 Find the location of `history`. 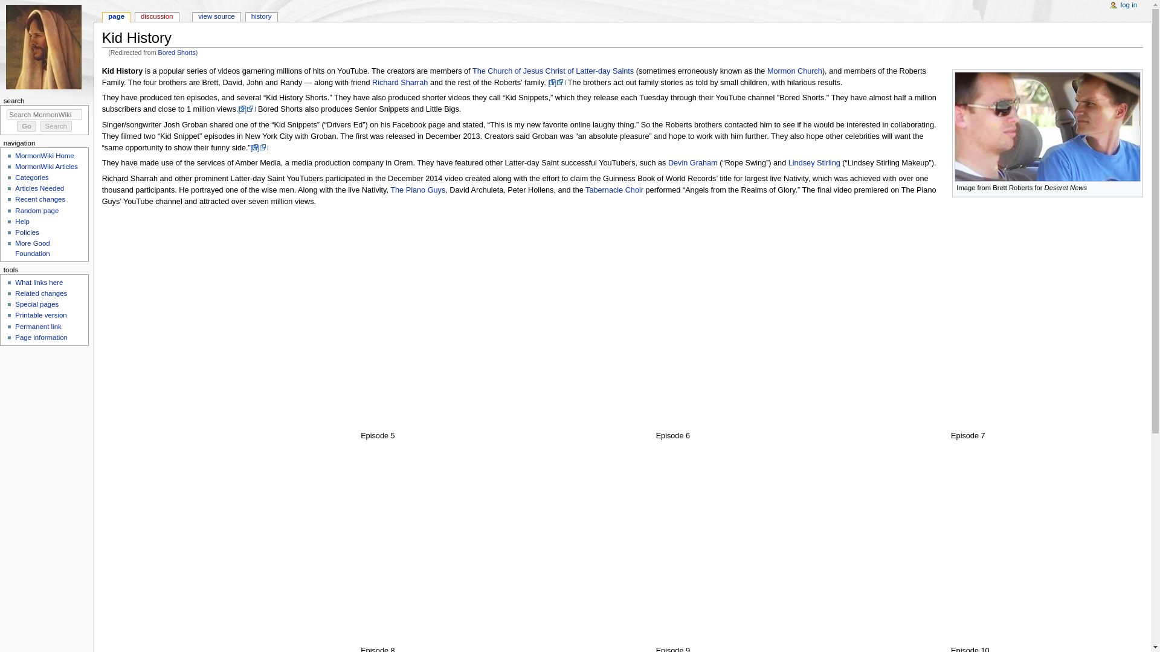

history is located at coordinates (261, 17).